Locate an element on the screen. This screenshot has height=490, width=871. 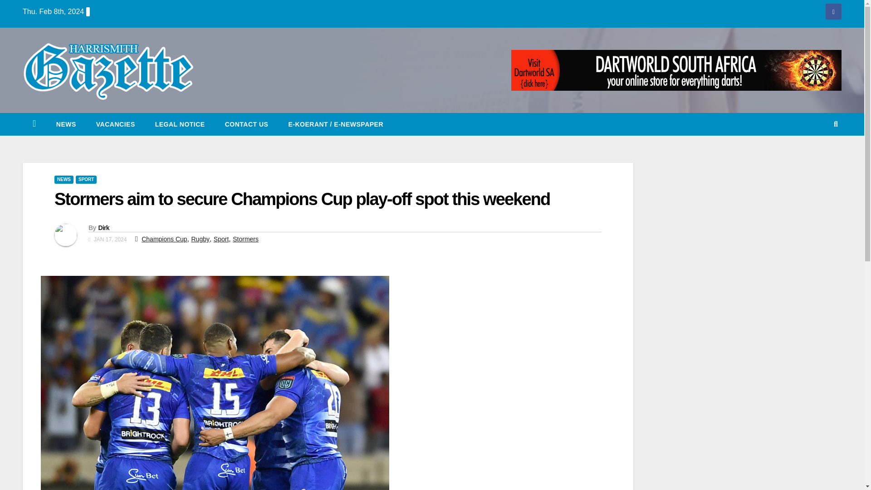
CONTACT US is located at coordinates (247, 124).